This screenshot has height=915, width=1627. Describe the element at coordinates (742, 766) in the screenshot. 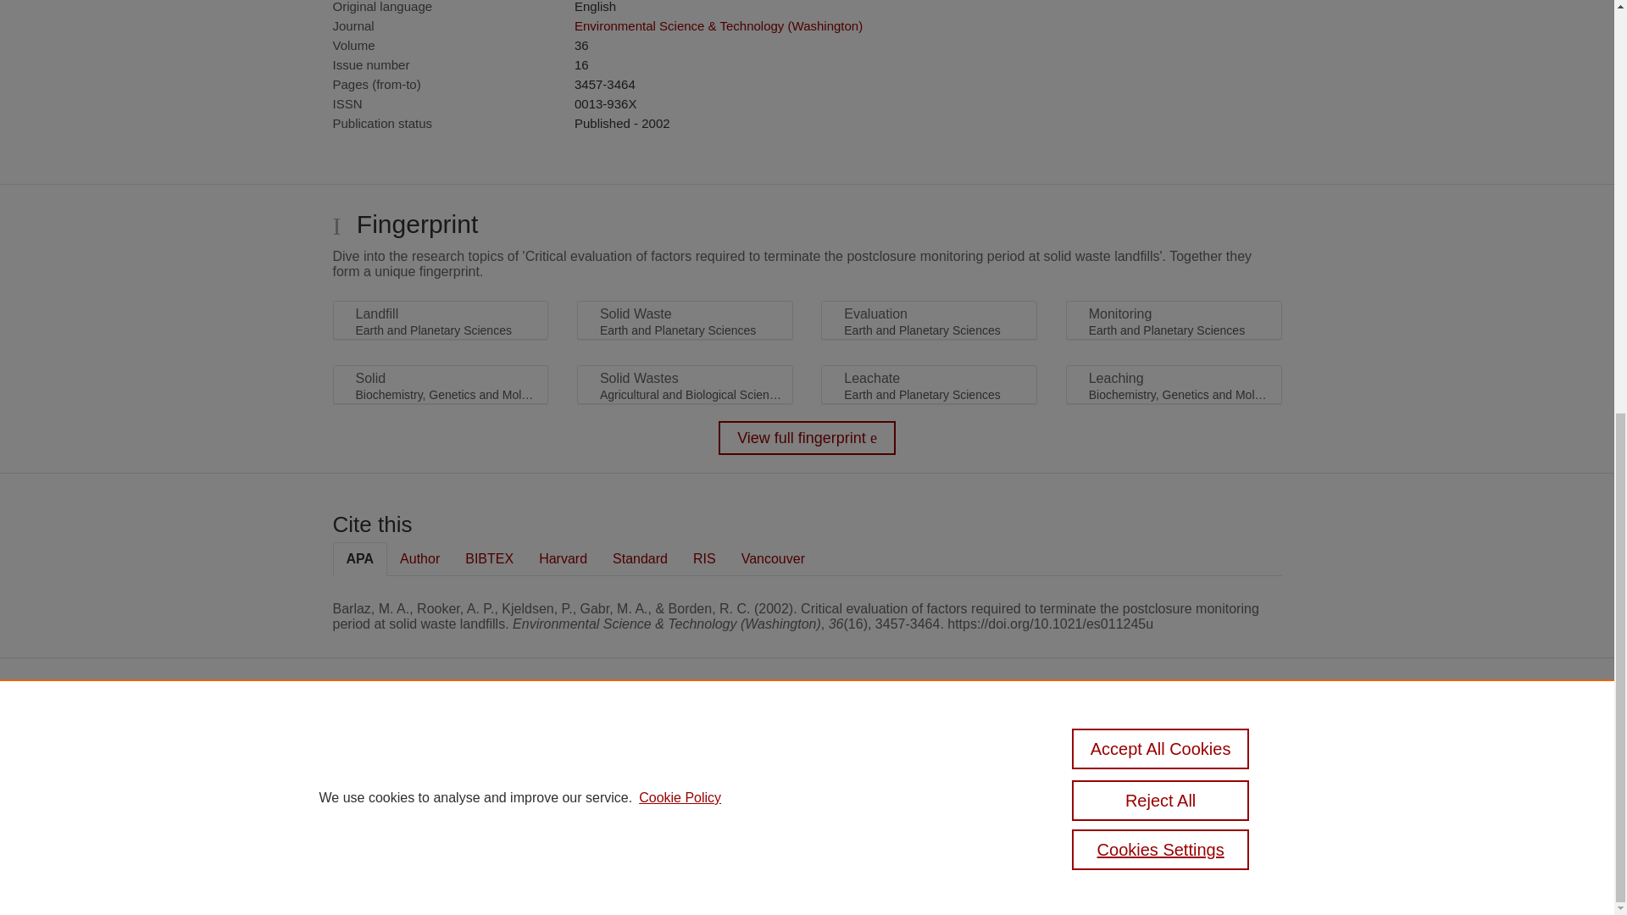

I see `Elsevier B.V.` at that location.